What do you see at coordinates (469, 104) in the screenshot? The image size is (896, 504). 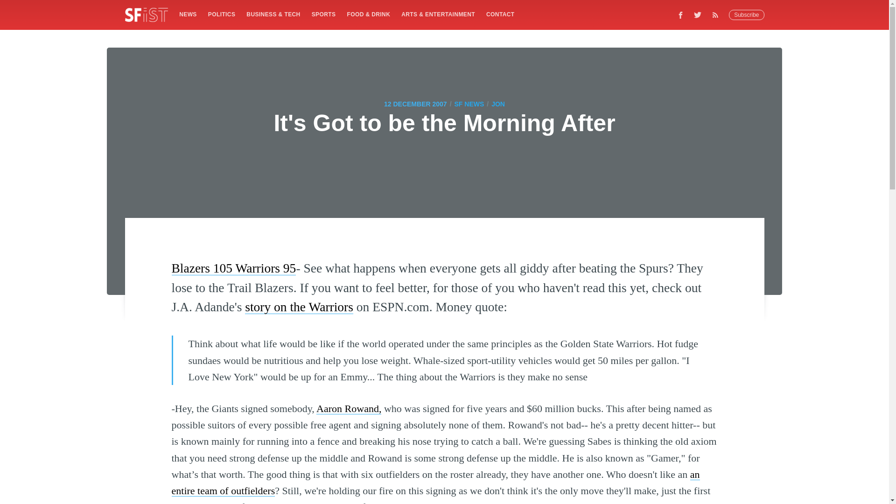 I see `SF NEWS` at bounding box center [469, 104].